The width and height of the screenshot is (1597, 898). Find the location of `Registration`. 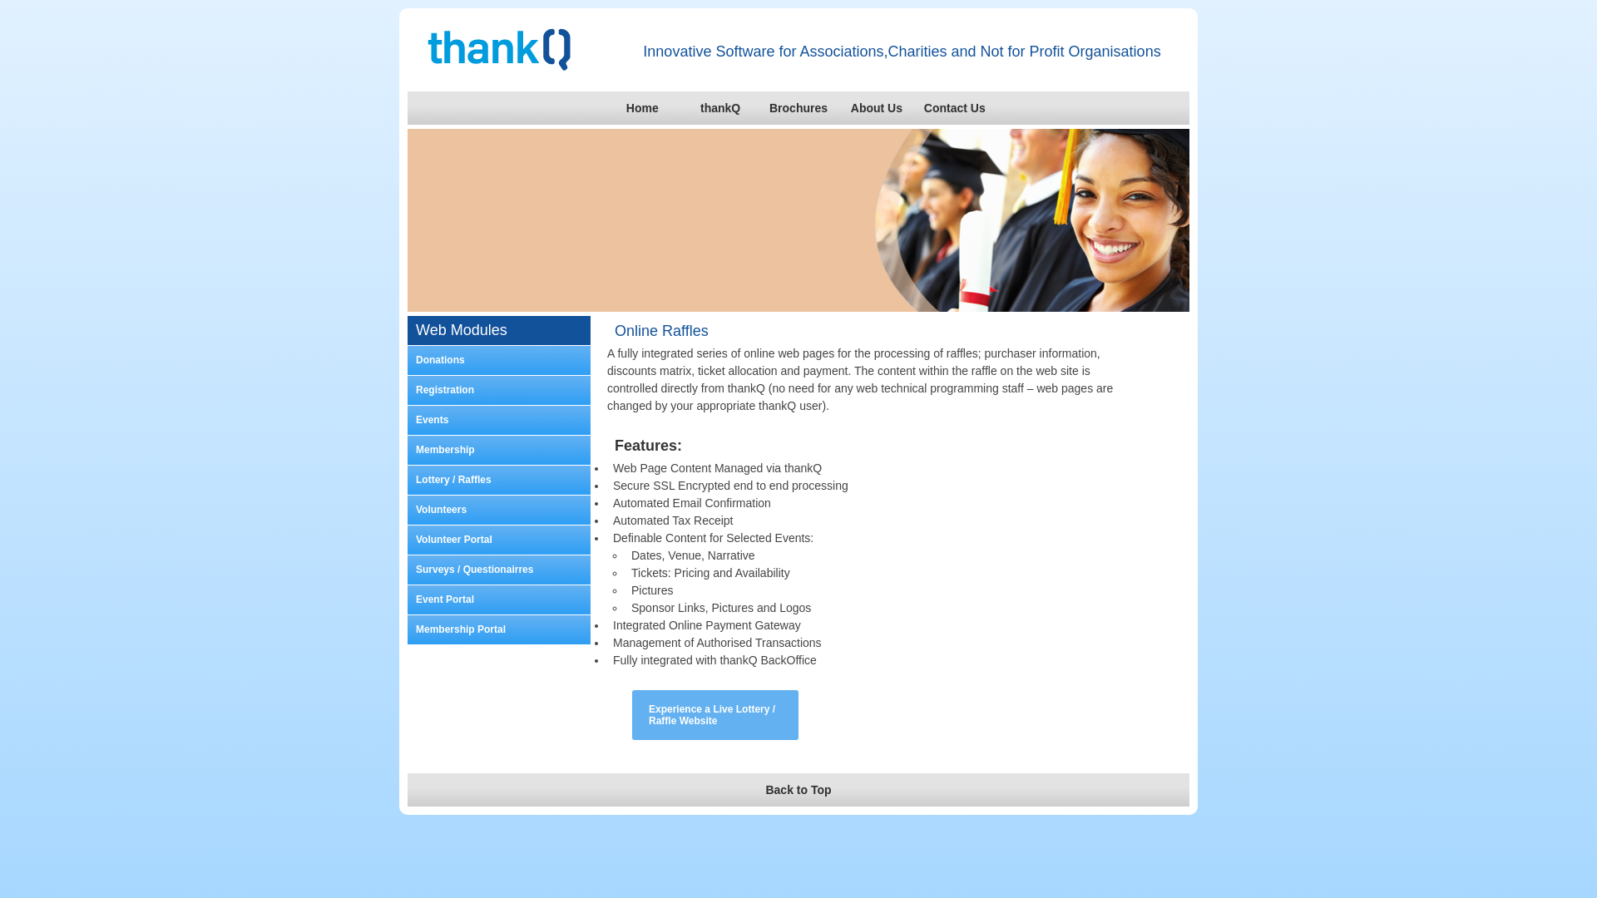

Registration is located at coordinates (499, 391).